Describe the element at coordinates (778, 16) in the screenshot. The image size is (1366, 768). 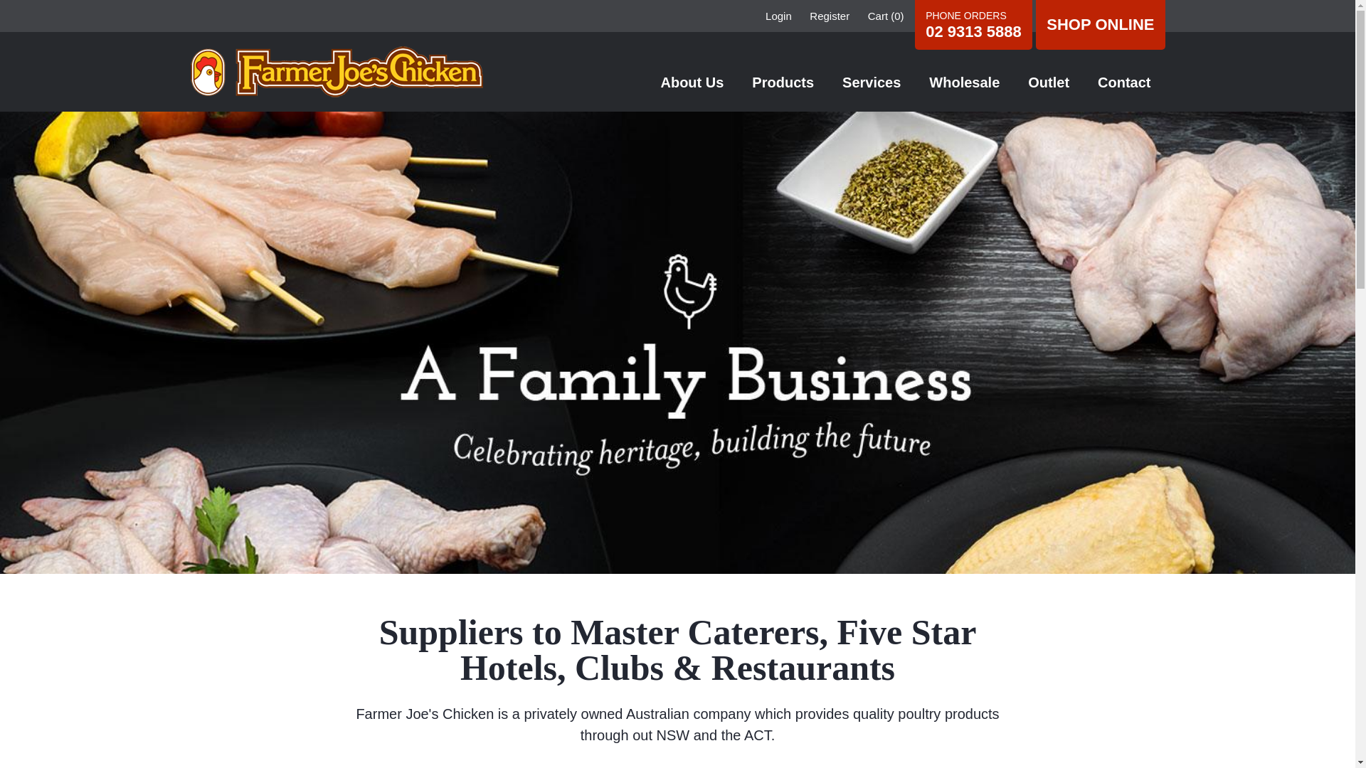
I see `Login` at that location.